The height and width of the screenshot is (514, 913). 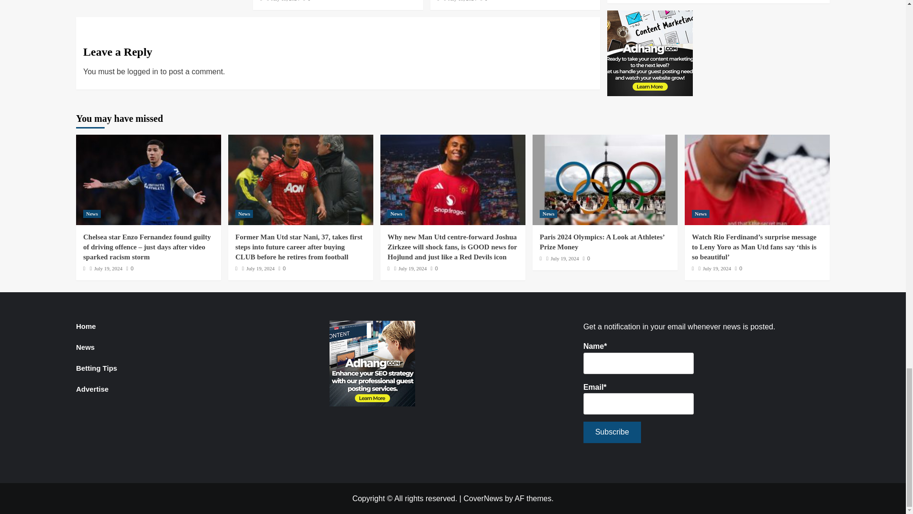 What do you see at coordinates (612, 432) in the screenshot?
I see `Subscribe` at bounding box center [612, 432].